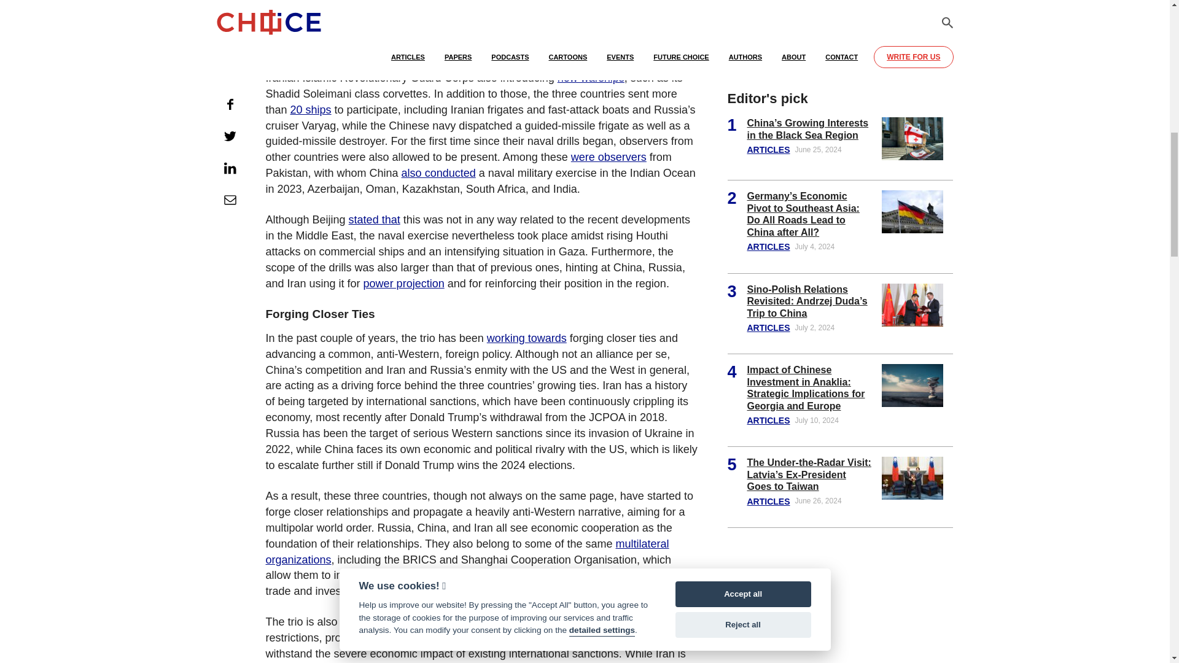  I want to click on stated that, so click(375, 220).